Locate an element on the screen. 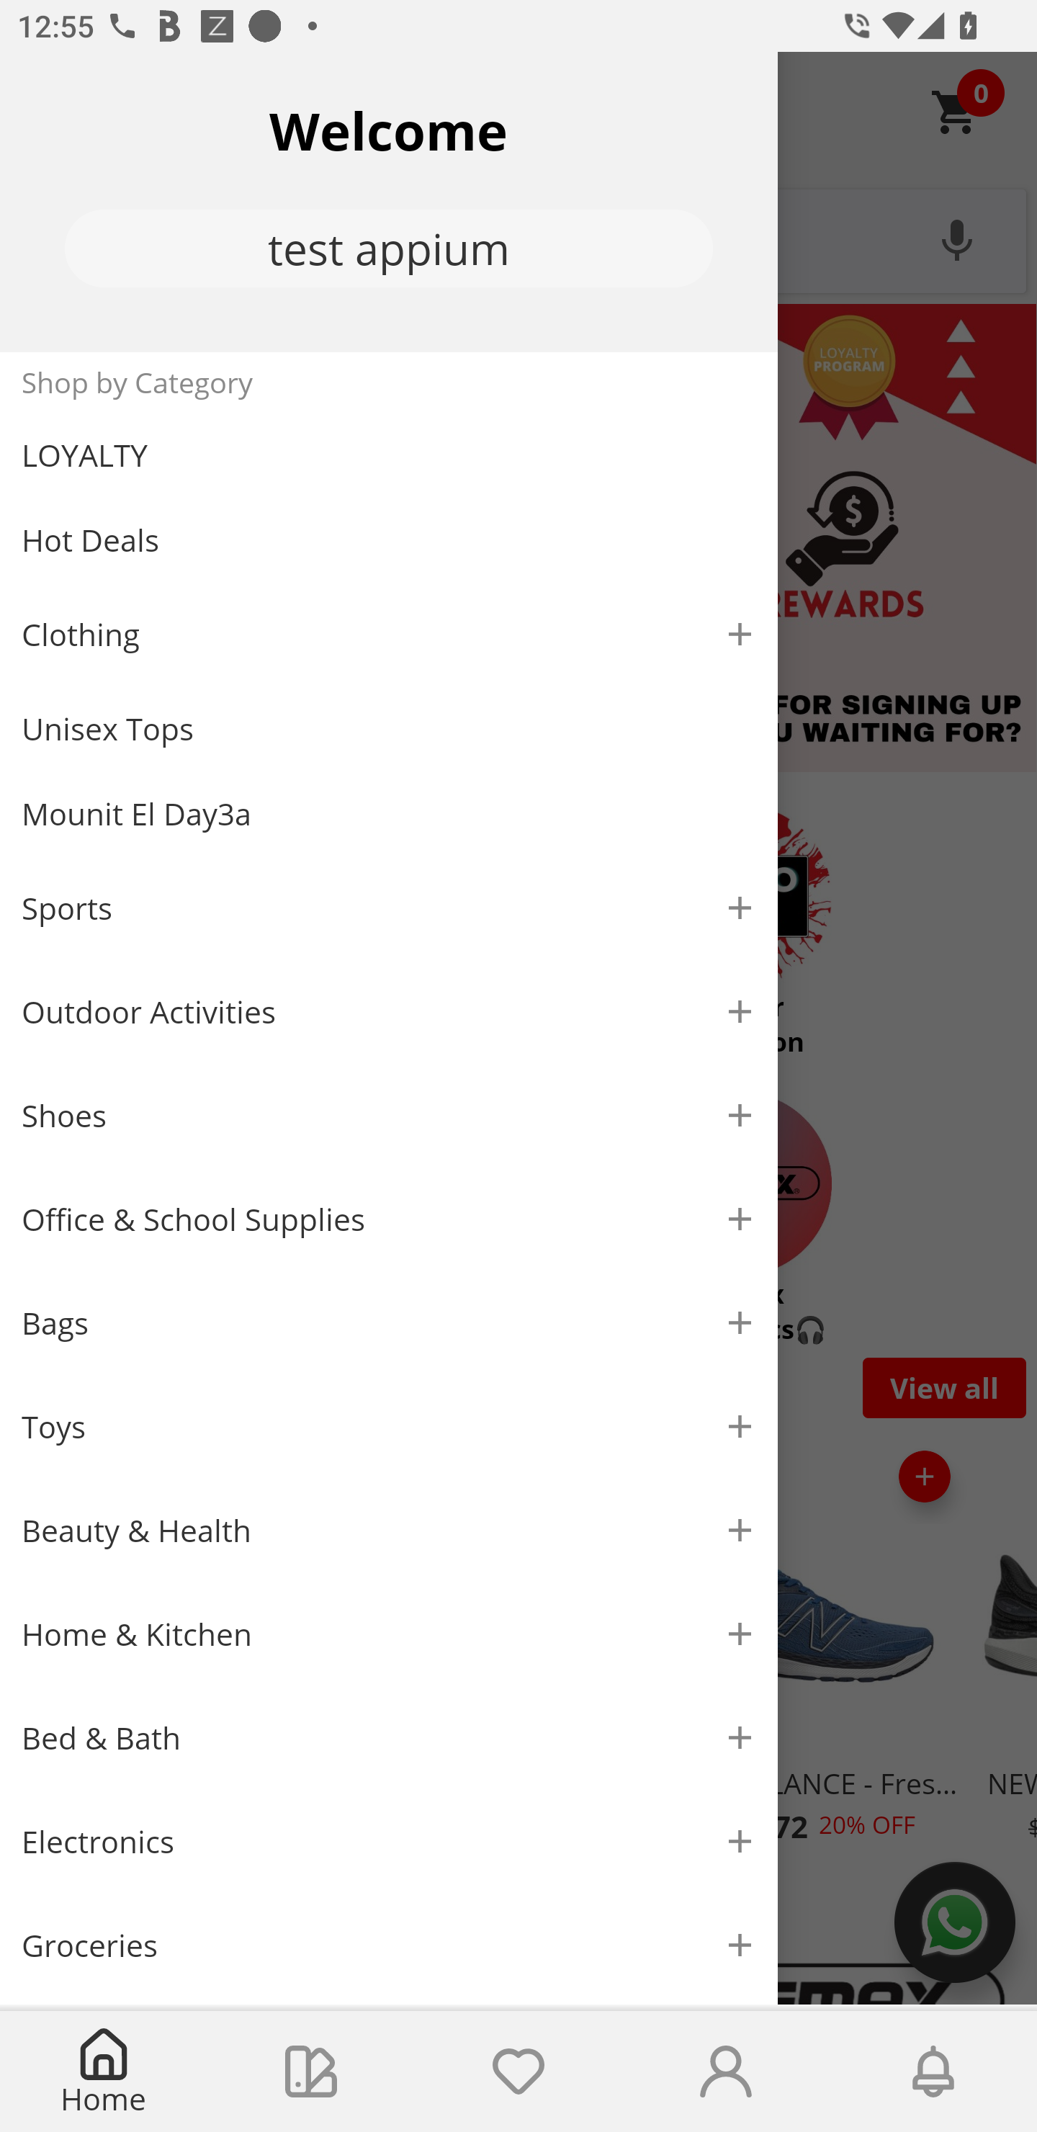 This screenshot has width=1037, height=2132. Beauty & Health is located at coordinates (389, 1531).